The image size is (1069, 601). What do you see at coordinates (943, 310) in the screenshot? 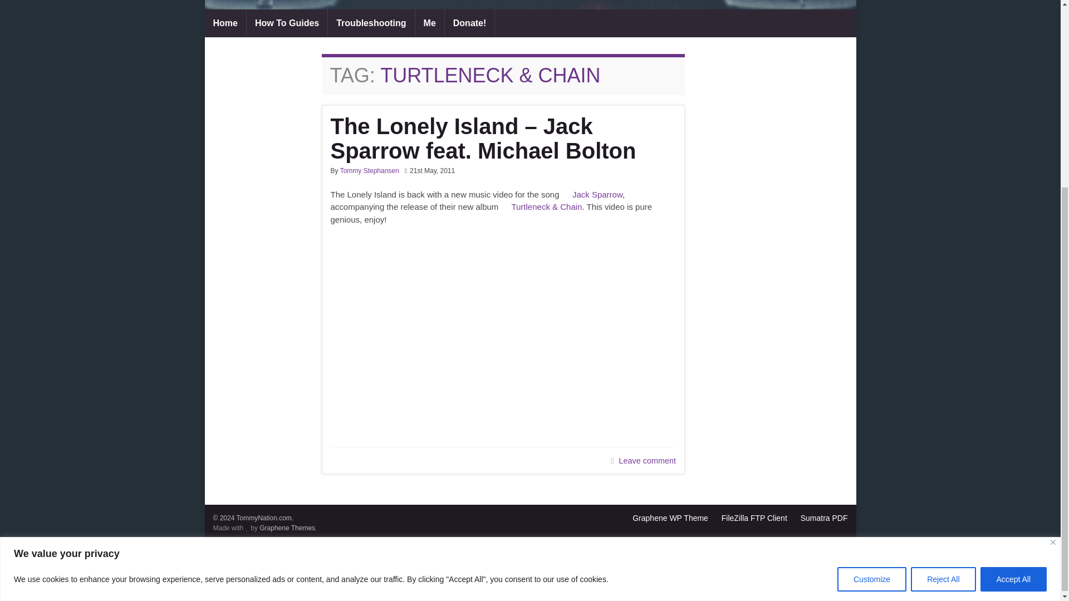
I see `Reject All` at bounding box center [943, 310].